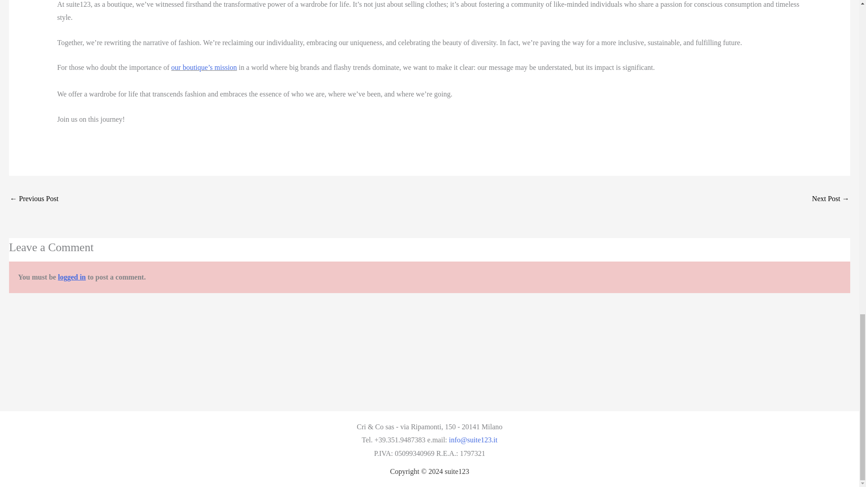 This screenshot has width=866, height=487. I want to click on What Happened to Slow Fashion?, so click(34, 199).